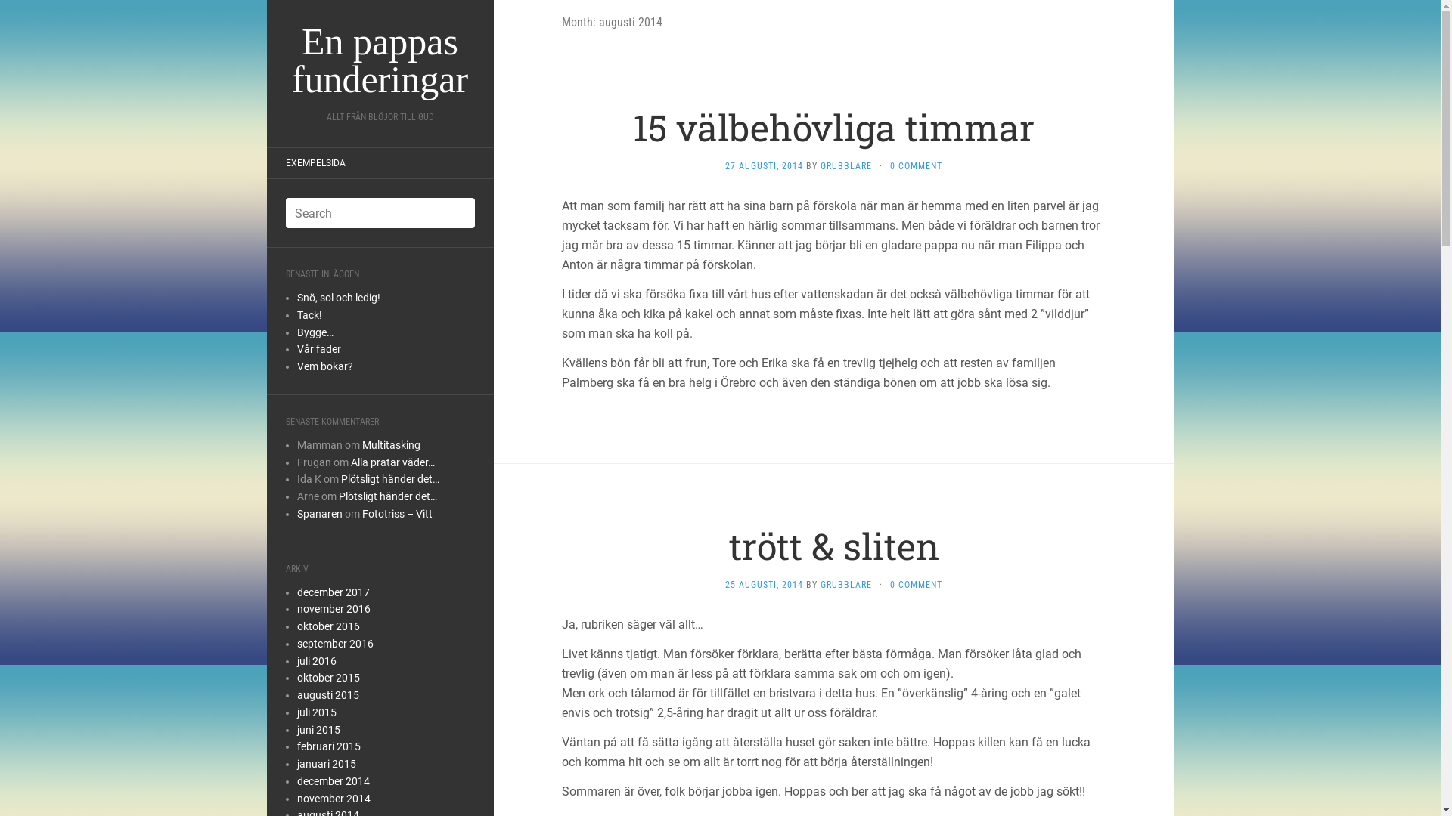 The image size is (1452, 816). What do you see at coordinates (334, 644) in the screenshot?
I see `september 2016` at bounding box center [334, 644].